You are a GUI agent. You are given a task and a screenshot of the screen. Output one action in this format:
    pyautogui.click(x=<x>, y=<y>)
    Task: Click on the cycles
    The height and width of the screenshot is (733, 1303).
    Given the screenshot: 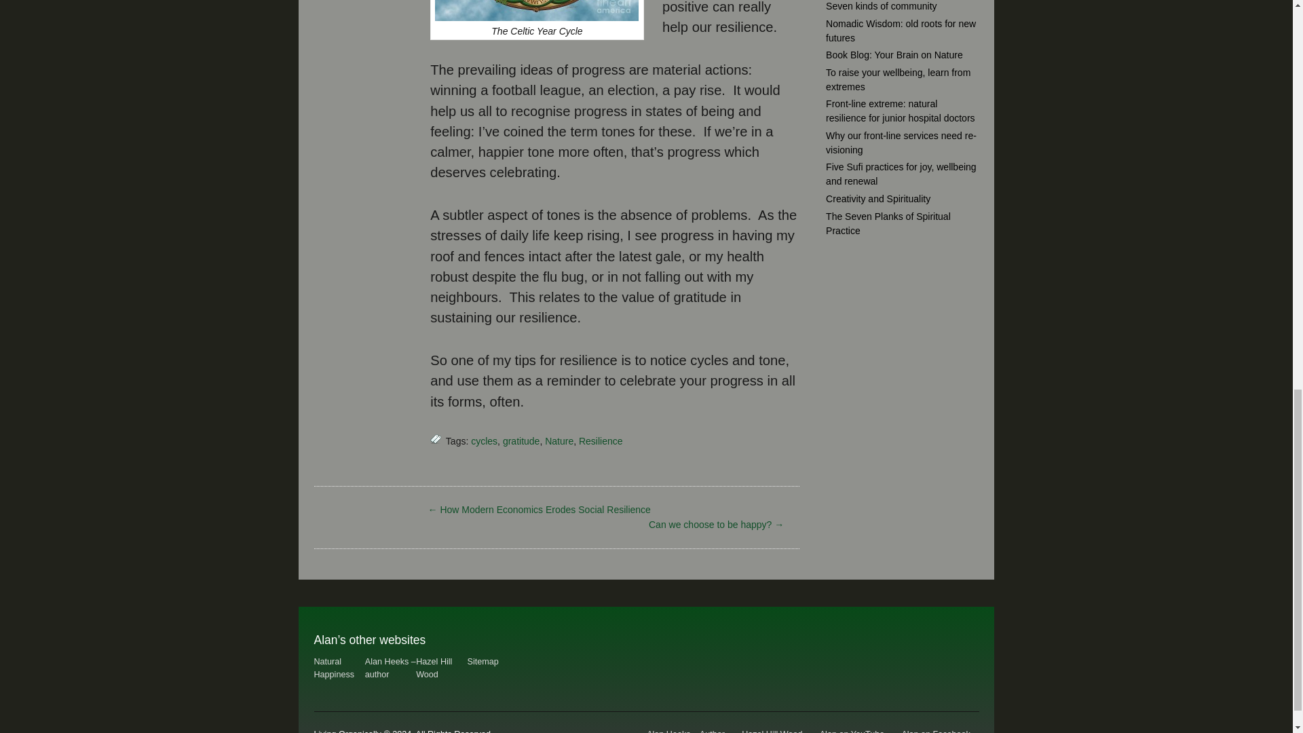 What is the action you would take?
    pyautogui.click(x=484, y=440)
    